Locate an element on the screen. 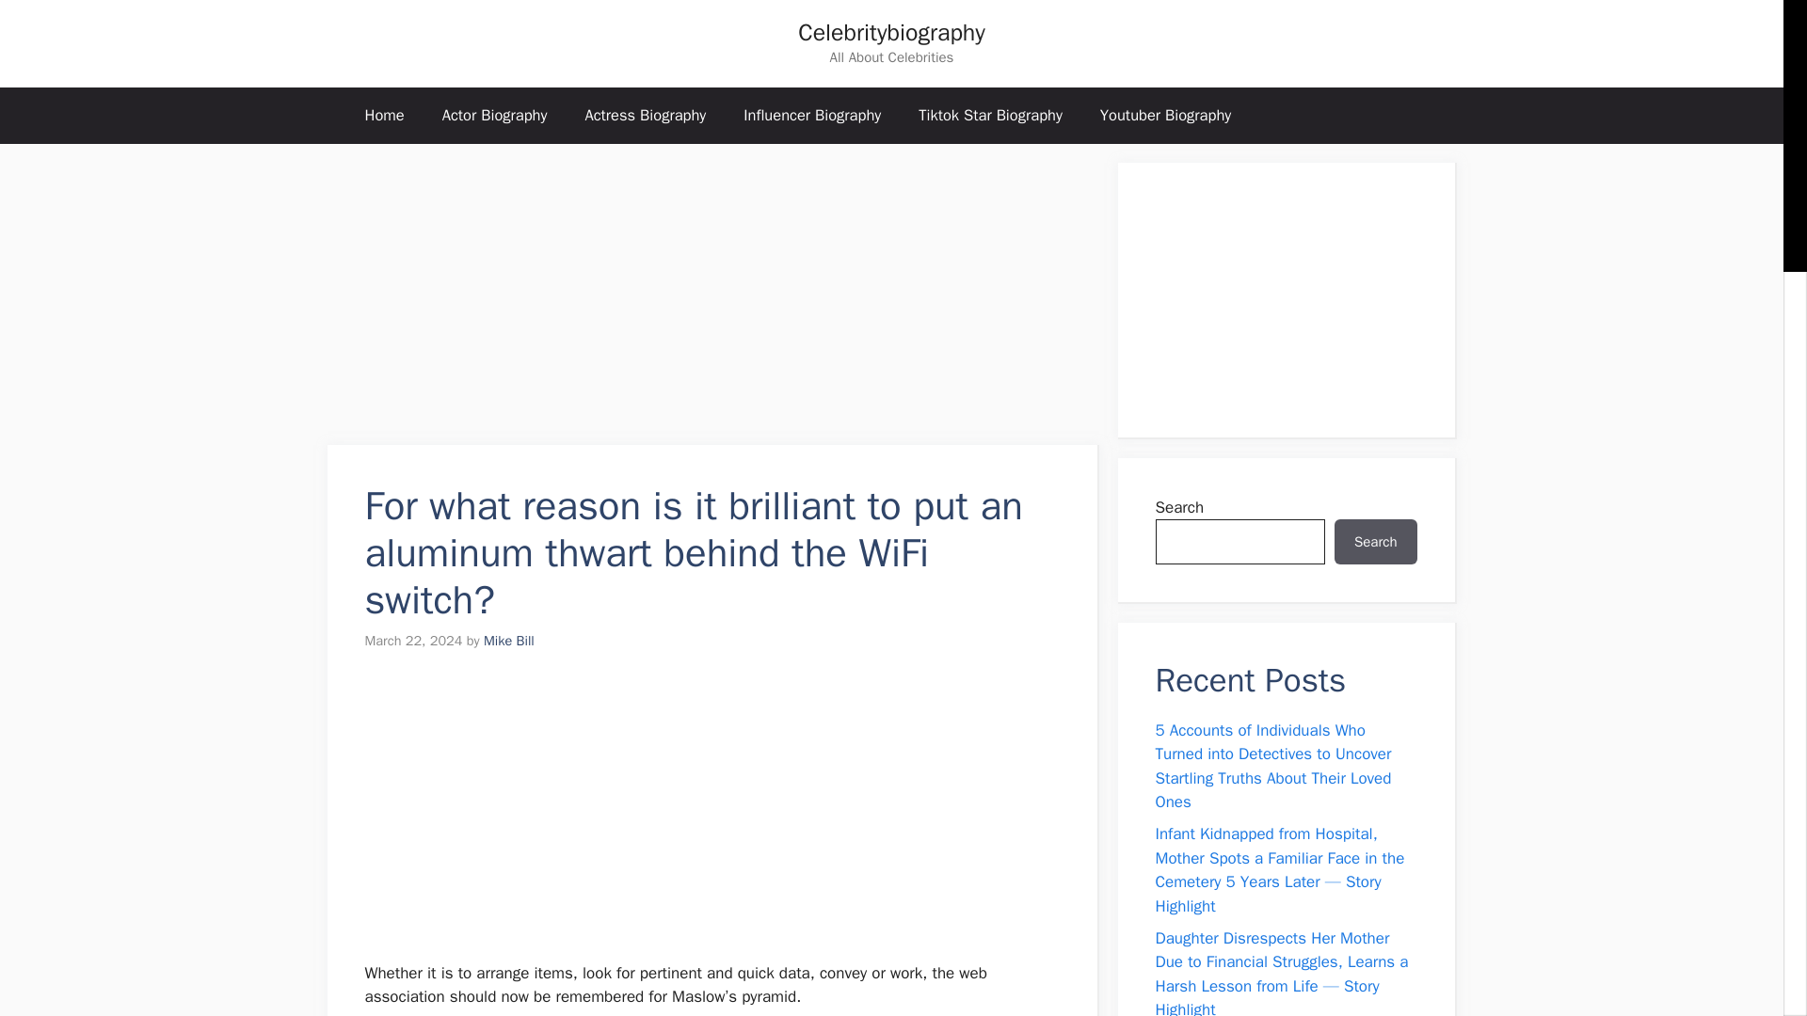 Image resolution: width=1807 pixels, height=1016 pixels. Actor Biography is located at coordinates (495, 115).